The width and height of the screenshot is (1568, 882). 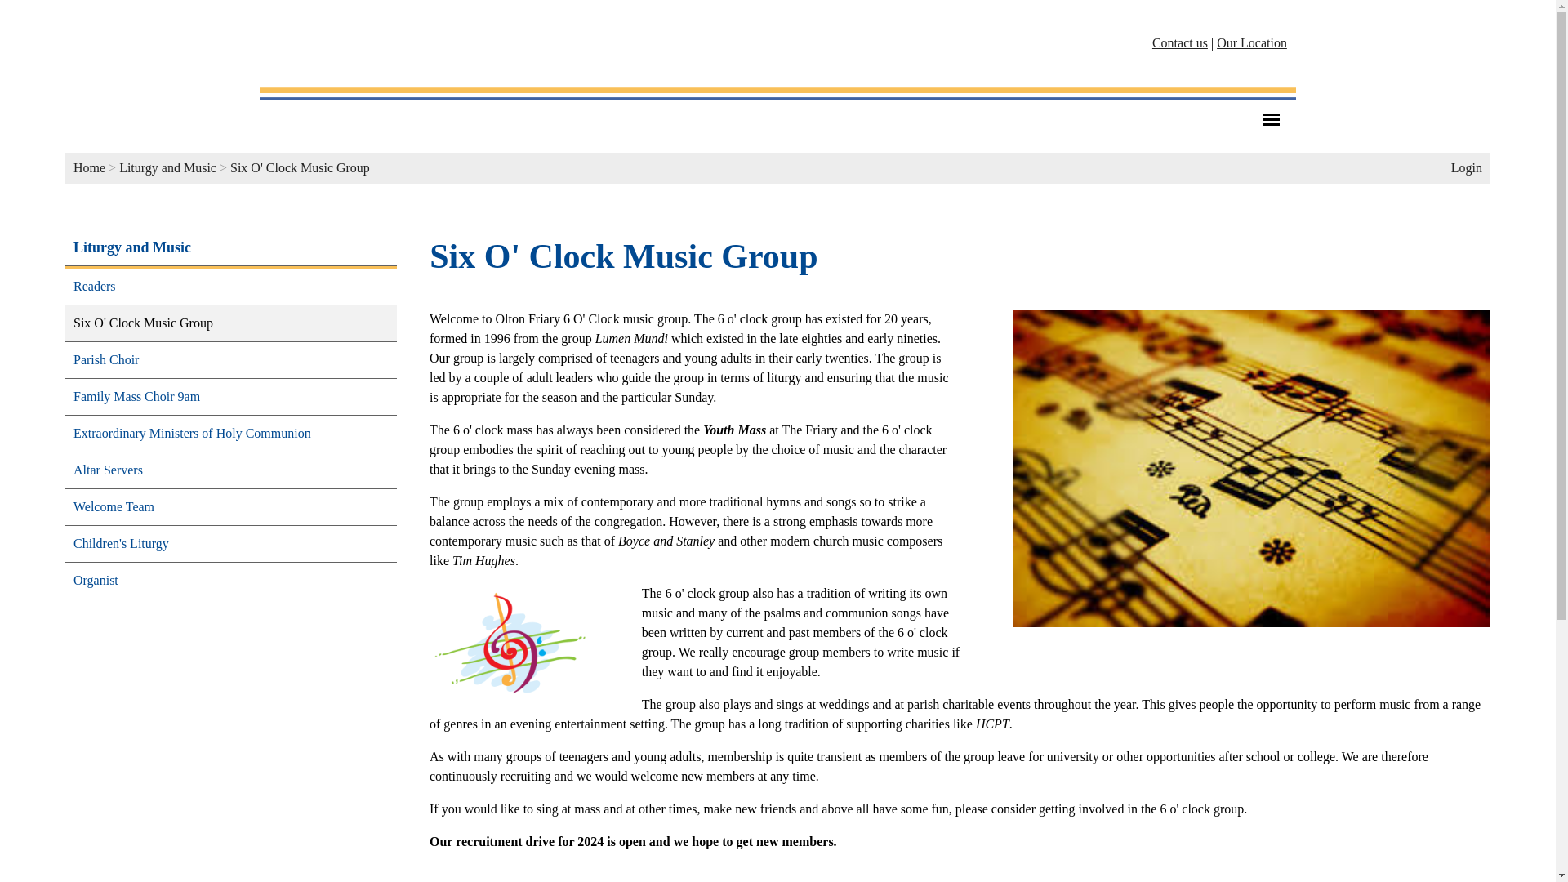 I want to click on Contact us, so click(x=1179, y=42).